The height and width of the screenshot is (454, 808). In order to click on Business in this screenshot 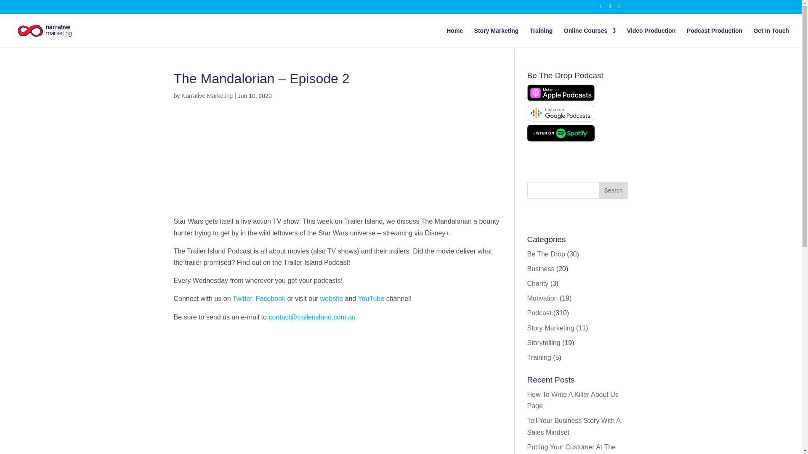, I will do `click(540, 269)`.